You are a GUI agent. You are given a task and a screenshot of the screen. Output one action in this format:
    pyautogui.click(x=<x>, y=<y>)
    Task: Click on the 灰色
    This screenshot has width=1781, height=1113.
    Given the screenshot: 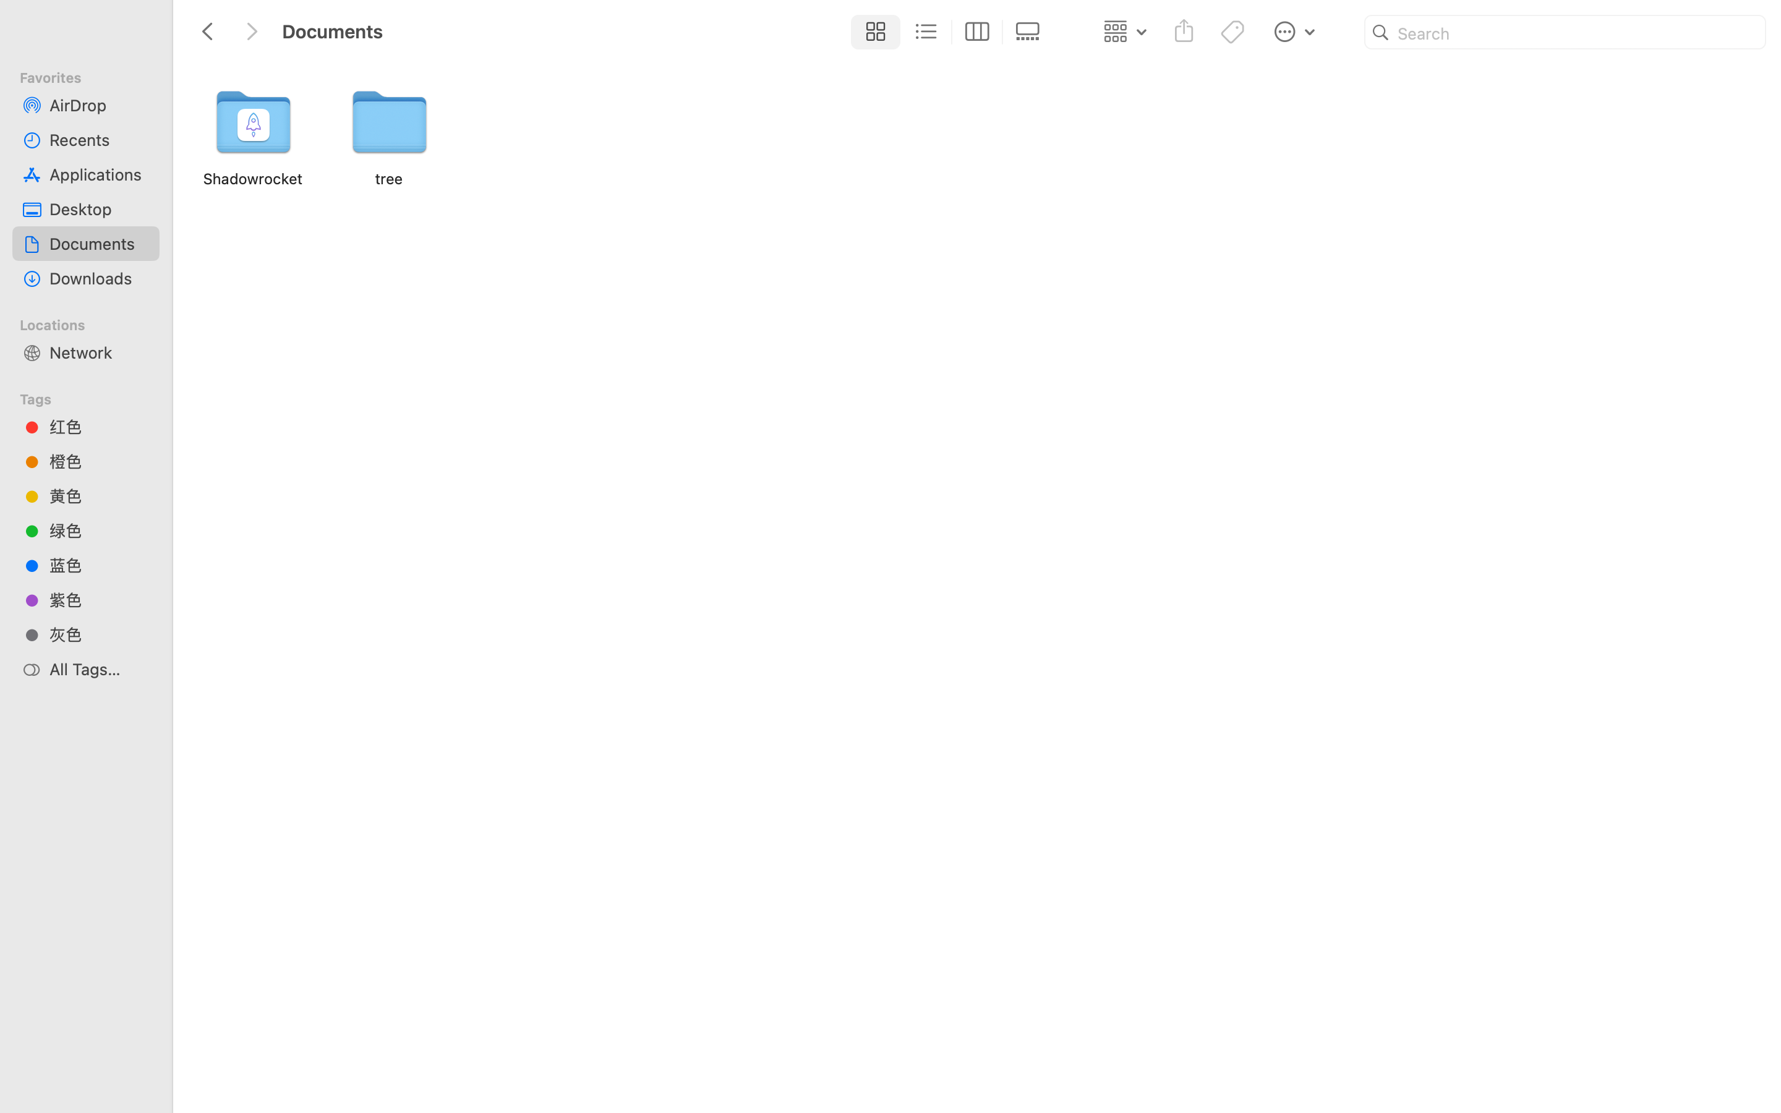 What is the action you would take?
    pyautogui.click(x=100, y=634)
    